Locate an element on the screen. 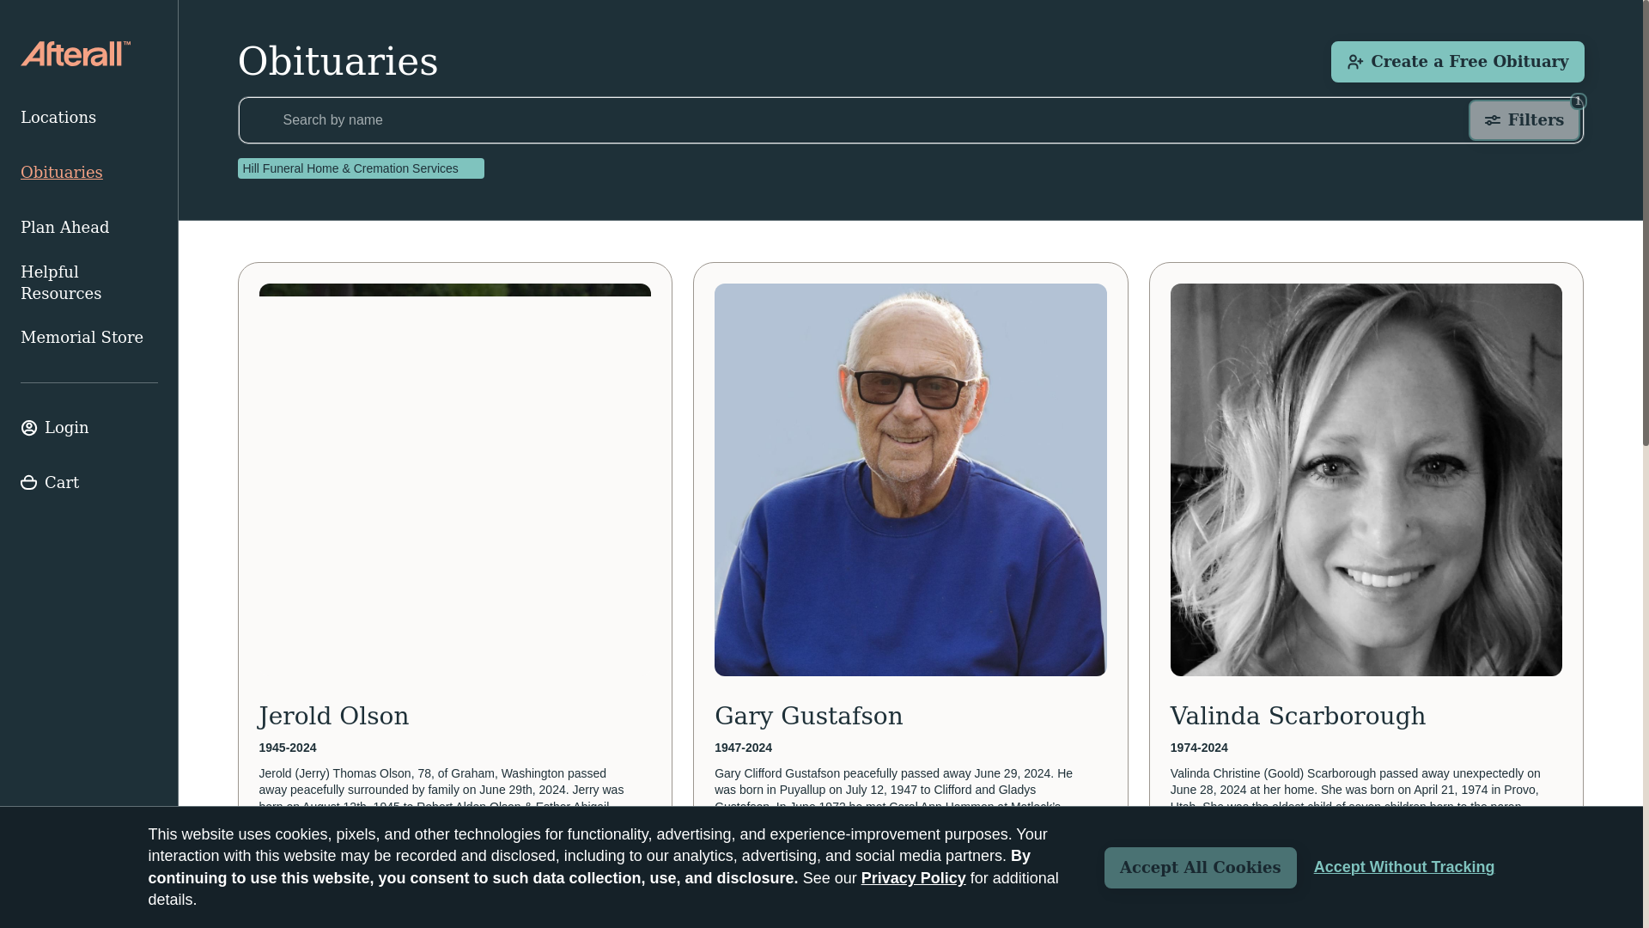  Cart is located at coordinates (89, 483).